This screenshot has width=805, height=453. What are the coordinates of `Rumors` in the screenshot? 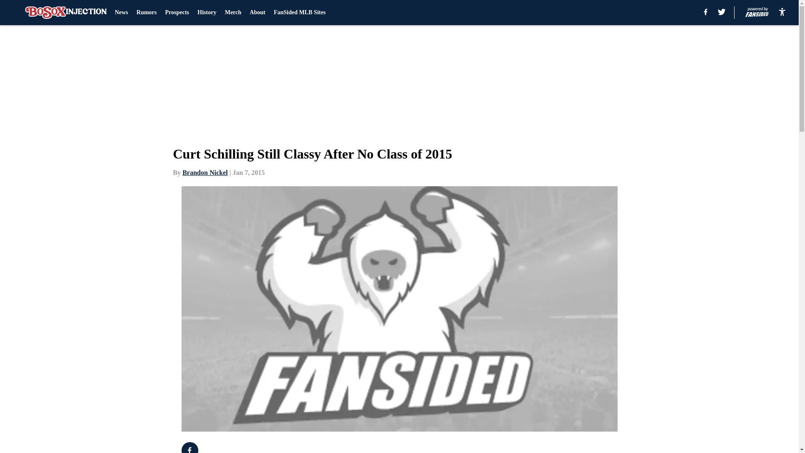 It's located at (147, 13).